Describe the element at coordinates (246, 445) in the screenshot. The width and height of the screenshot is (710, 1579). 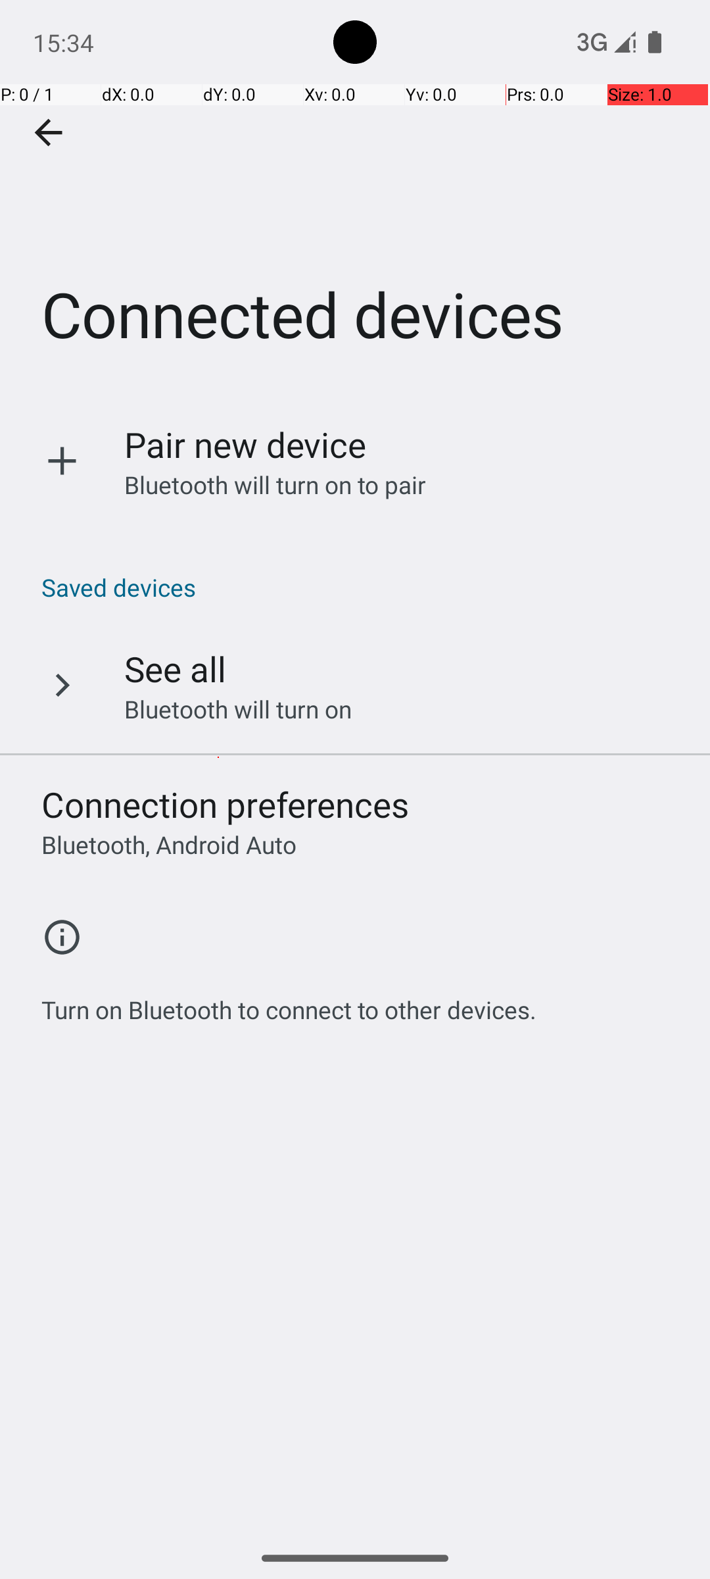
I see `Pair new device` at that location.